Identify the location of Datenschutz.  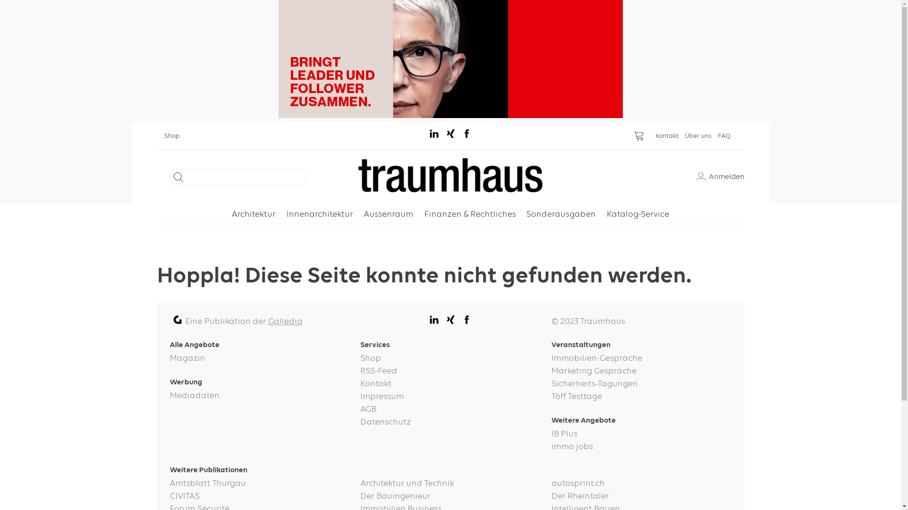
(450, 422).